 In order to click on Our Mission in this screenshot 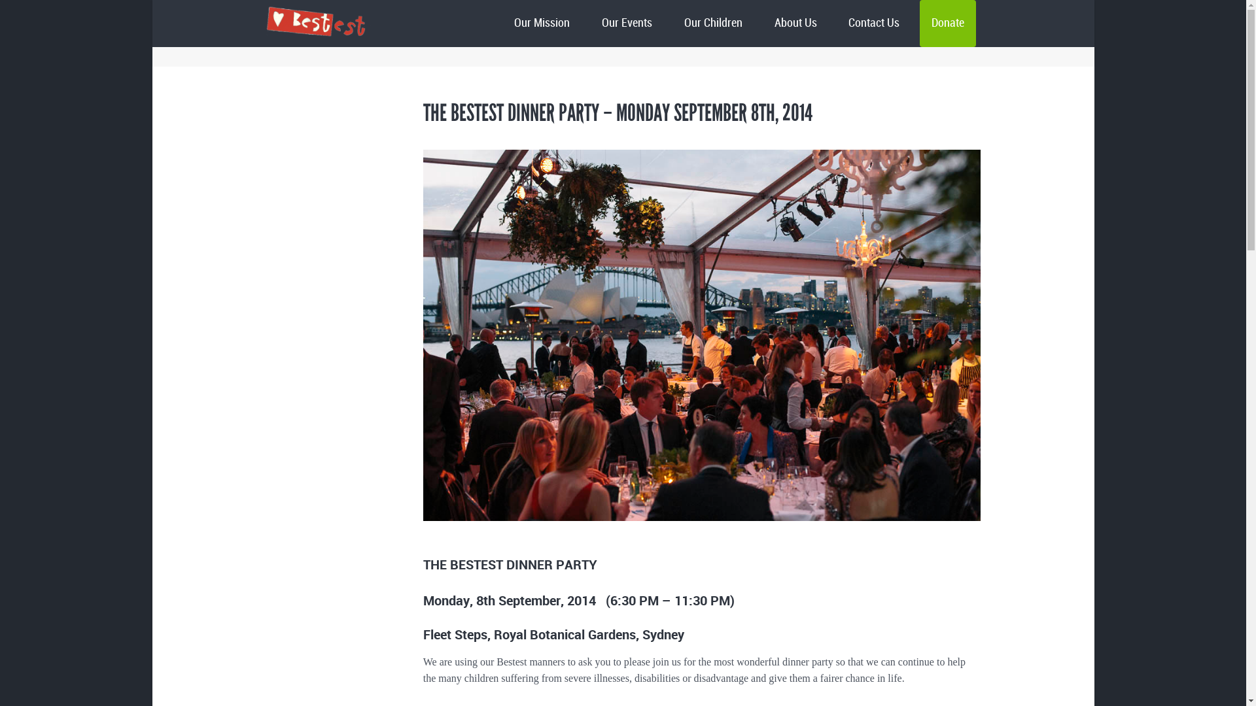, I will do `click(542, 24)`.